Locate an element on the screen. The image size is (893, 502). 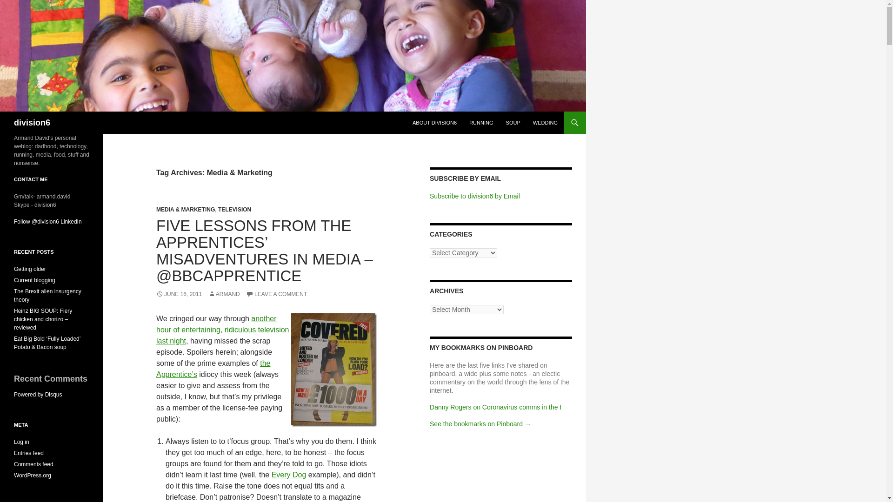
covered is located at coordinates (334, 370).